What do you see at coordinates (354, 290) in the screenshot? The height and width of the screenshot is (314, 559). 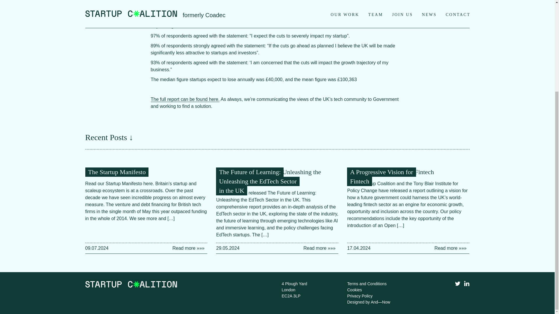 I see `Cookies` at bounding box center [354, 290].